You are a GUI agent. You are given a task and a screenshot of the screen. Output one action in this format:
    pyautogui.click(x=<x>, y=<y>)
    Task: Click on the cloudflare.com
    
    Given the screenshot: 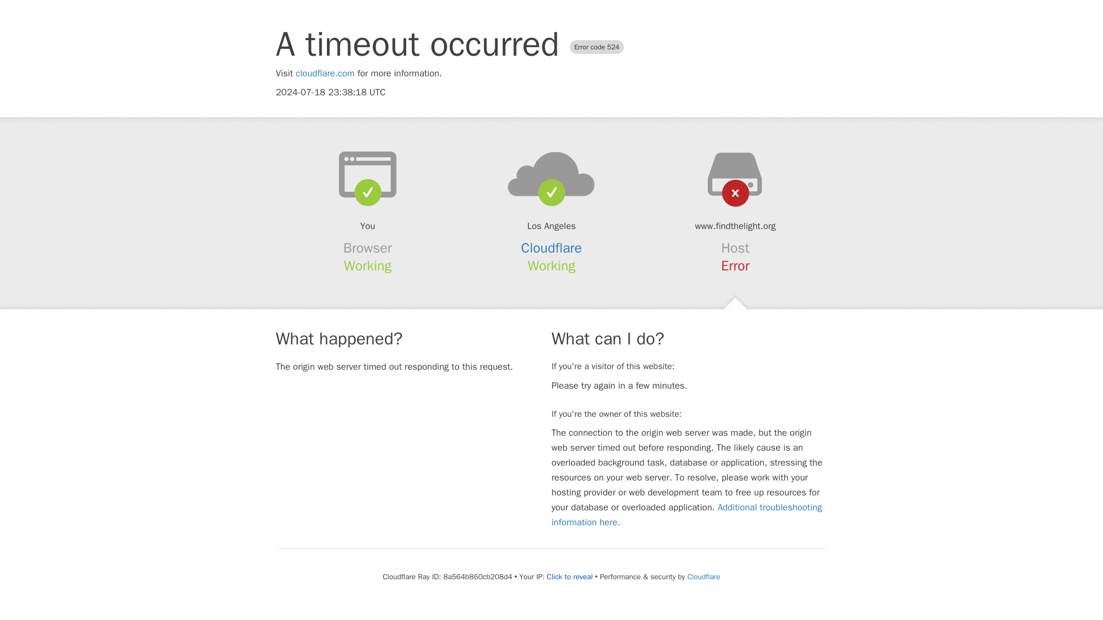 What is the action you would take?
    pyautogui.click(x=325, y=73)
    